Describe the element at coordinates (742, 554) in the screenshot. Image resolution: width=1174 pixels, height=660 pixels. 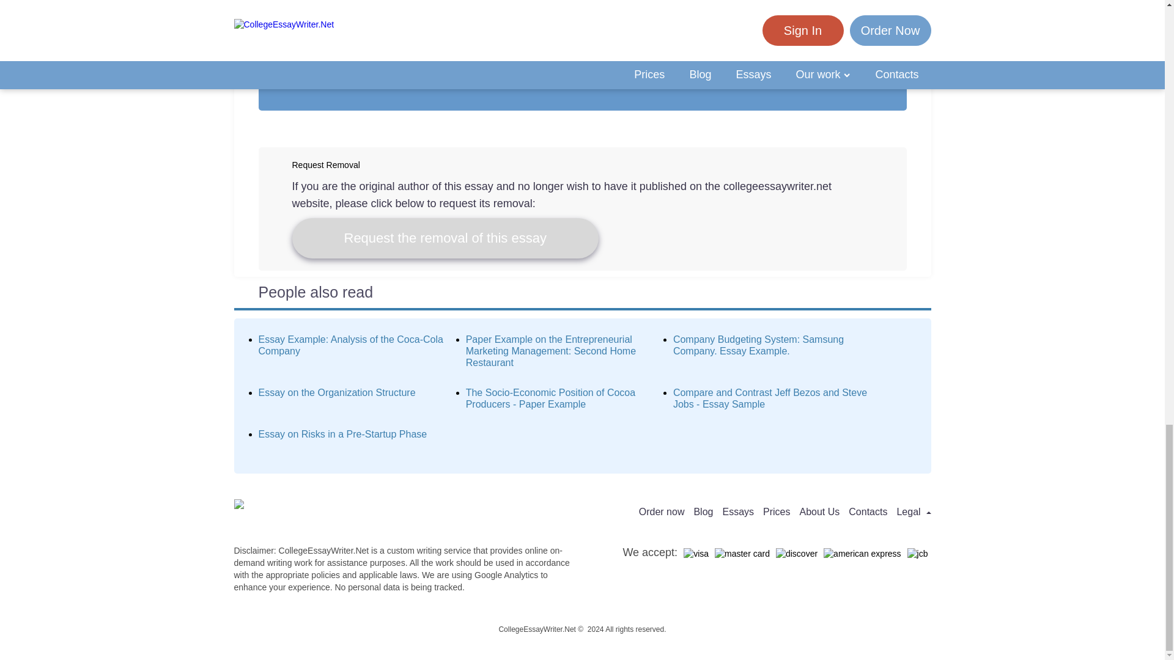
I see `master card` at that location.